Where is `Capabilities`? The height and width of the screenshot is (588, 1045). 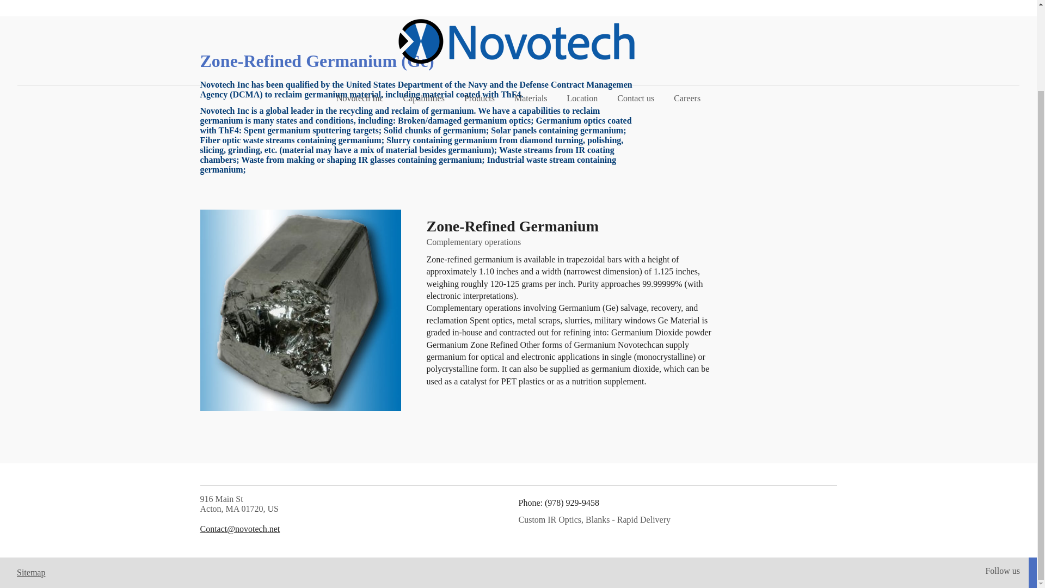
Capabilities is located at coordinates (424, 5).